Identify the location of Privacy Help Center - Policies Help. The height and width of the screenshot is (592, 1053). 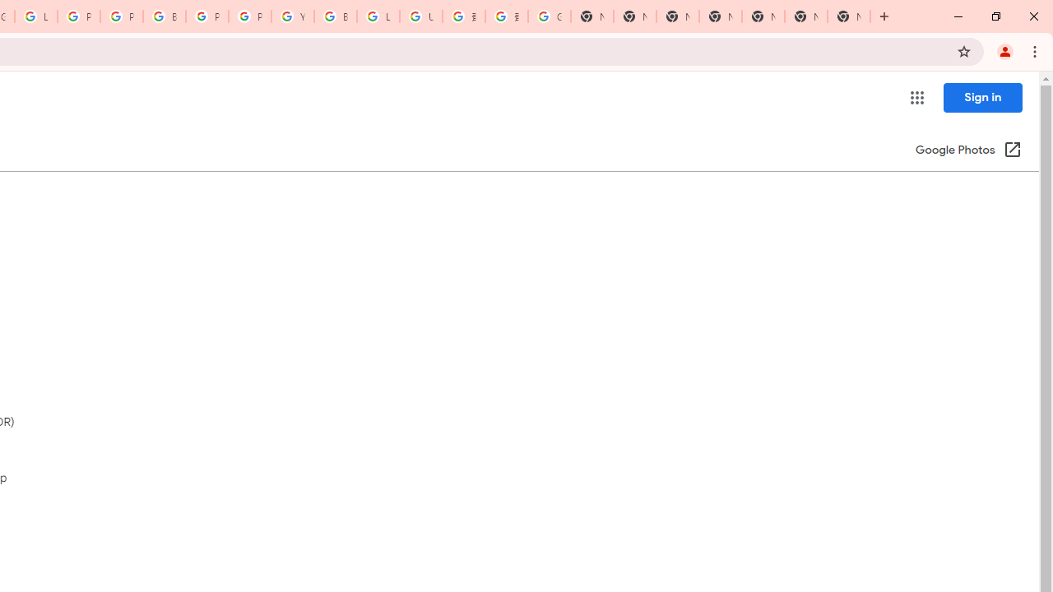
(79, 16).